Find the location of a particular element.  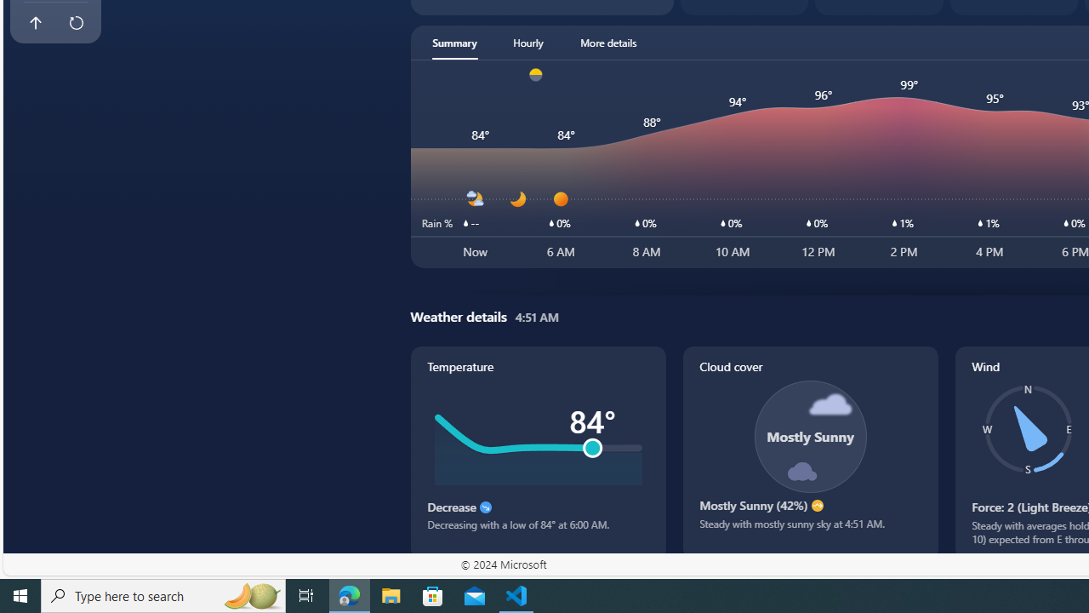

Temperature is located at coordinates (538, 452).